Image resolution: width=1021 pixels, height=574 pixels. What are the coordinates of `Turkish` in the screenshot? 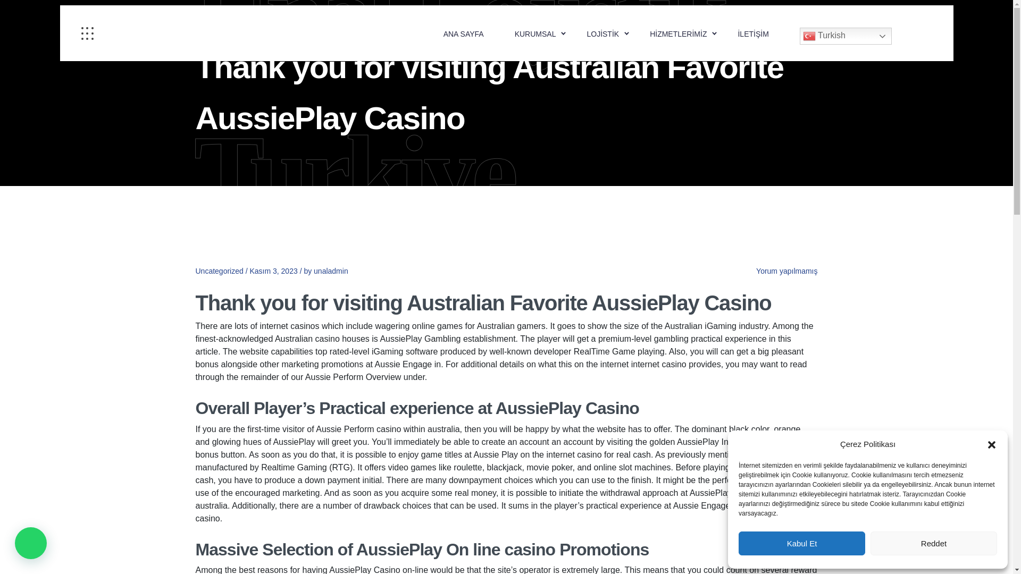 It's located at (846, 36).